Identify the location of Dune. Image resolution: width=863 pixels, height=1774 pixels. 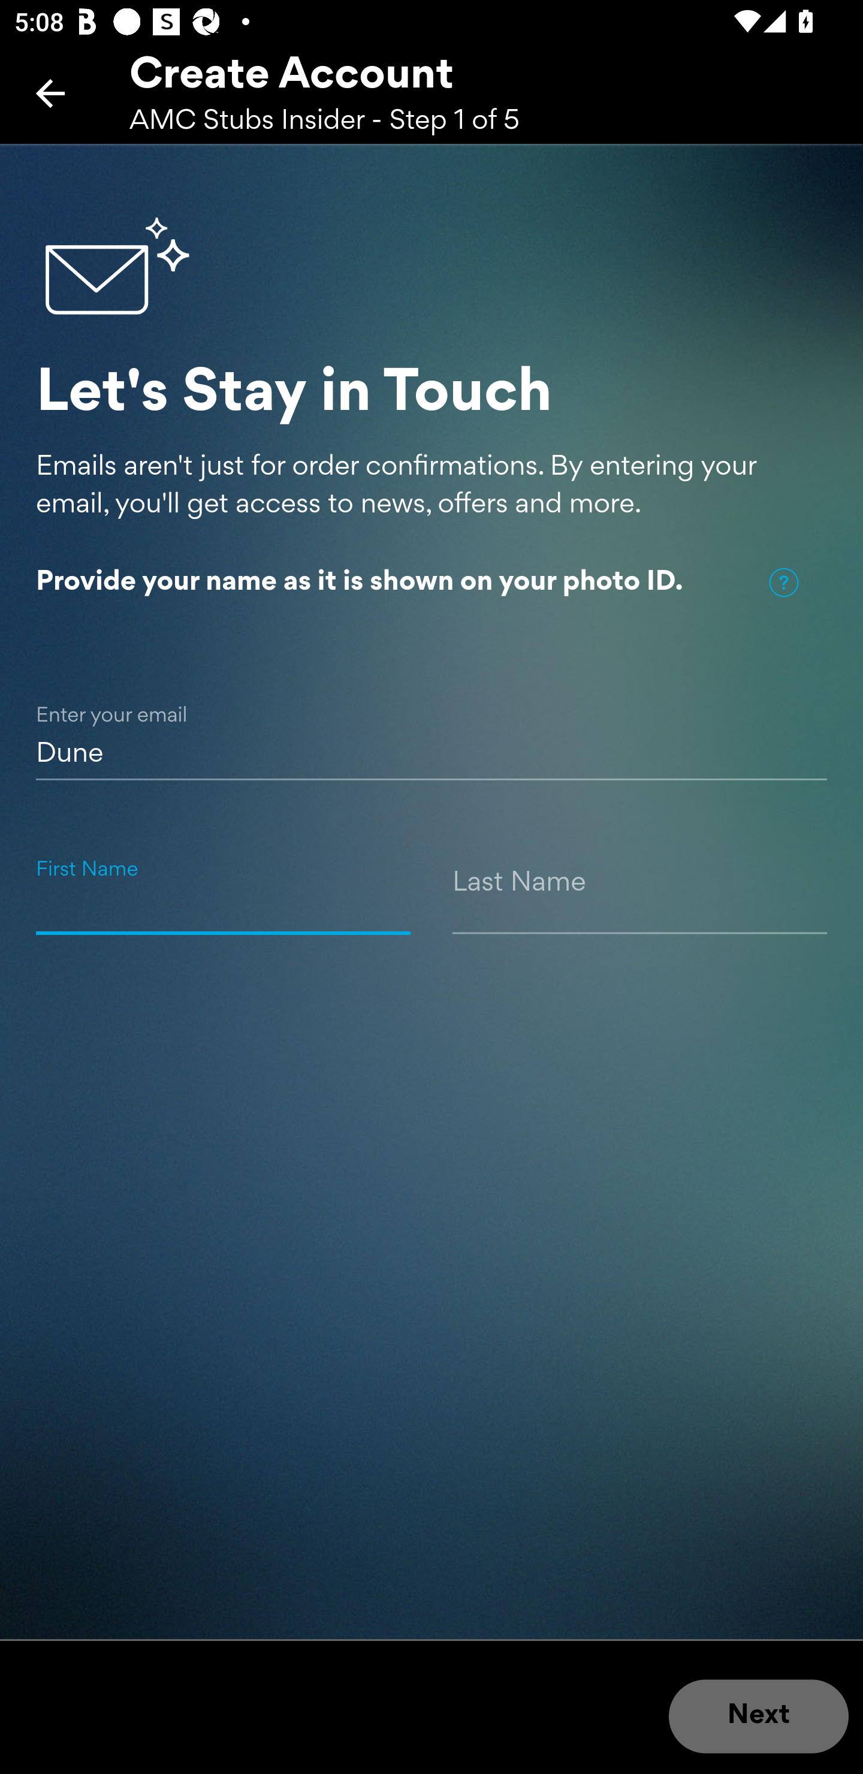
(431, 730).